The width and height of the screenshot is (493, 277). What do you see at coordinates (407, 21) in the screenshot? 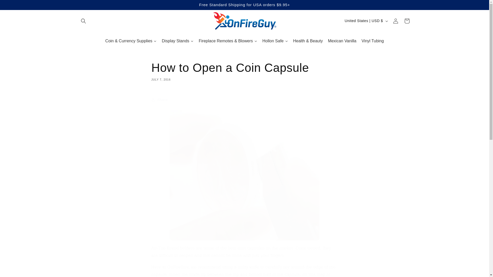
I see `Hollon Safe` at bounding box center [407, 21].